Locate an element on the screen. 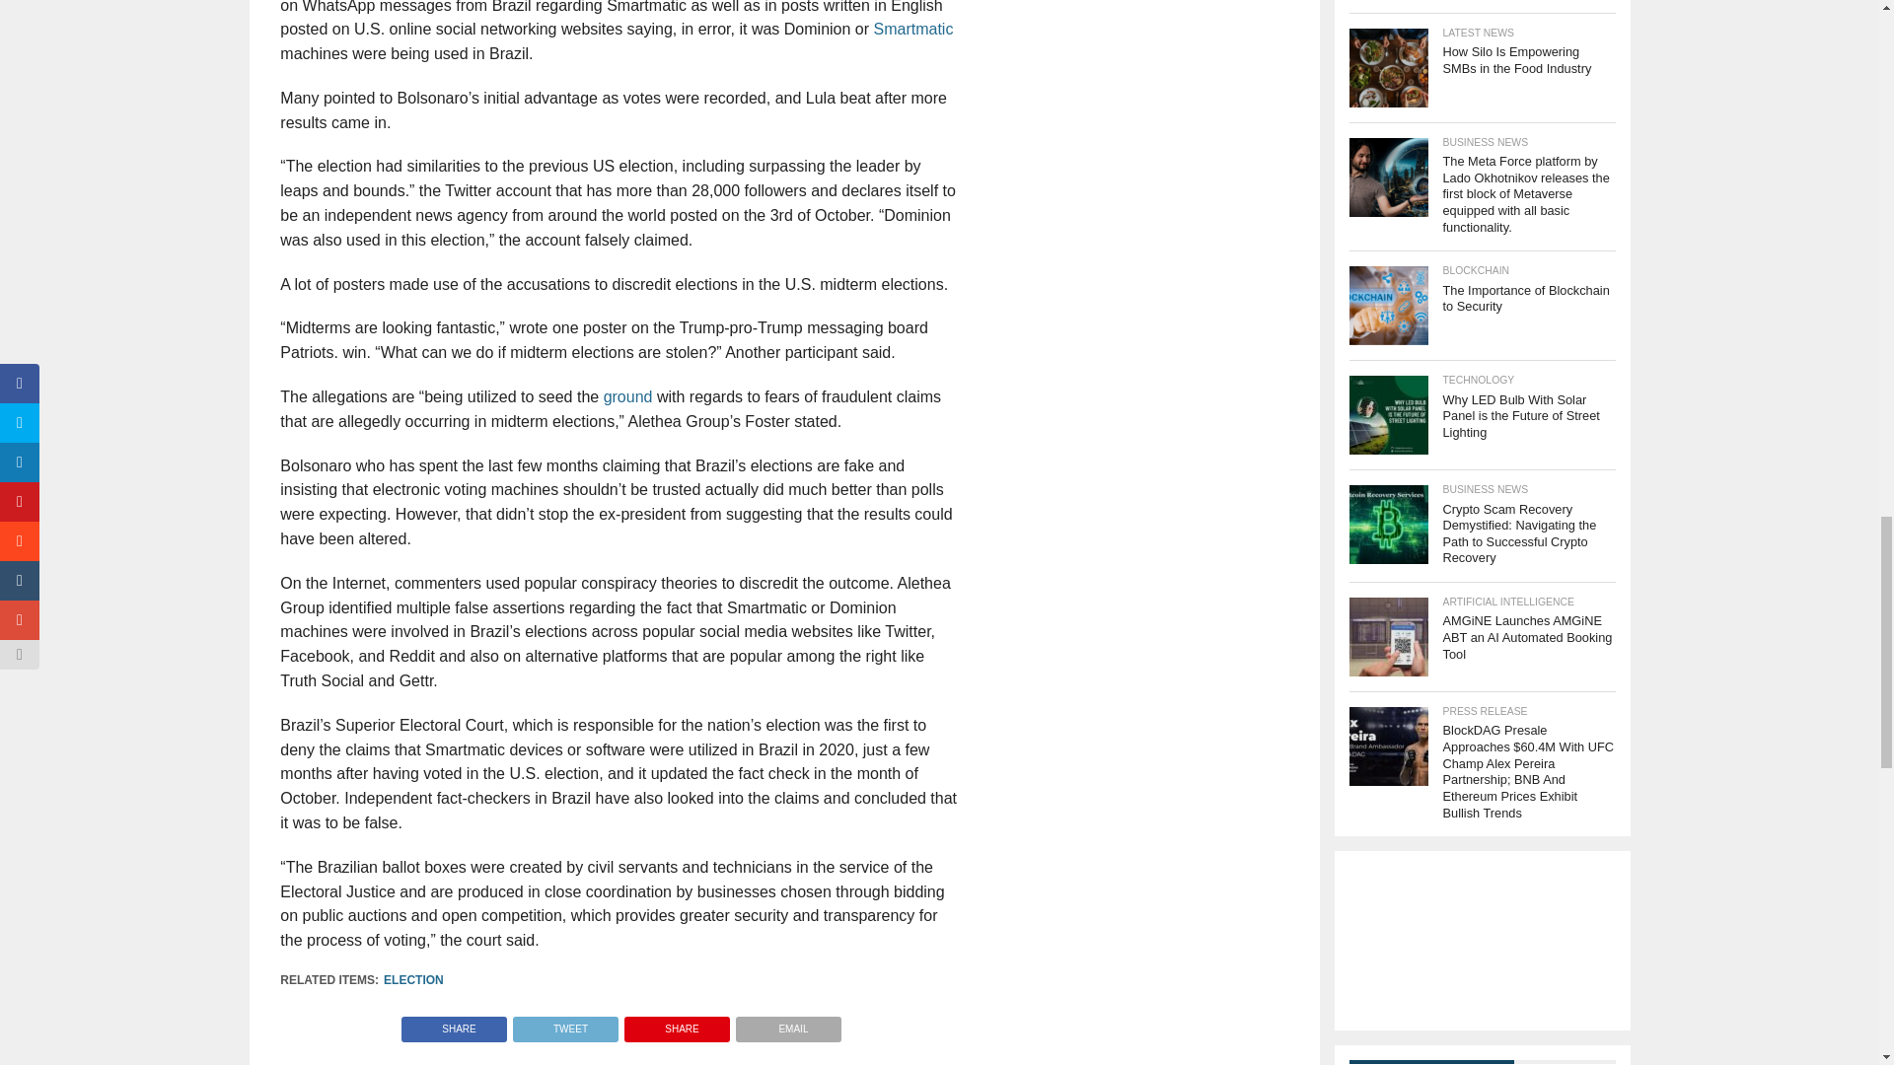  Share on Facebook is located at coordinates (454, 1024).